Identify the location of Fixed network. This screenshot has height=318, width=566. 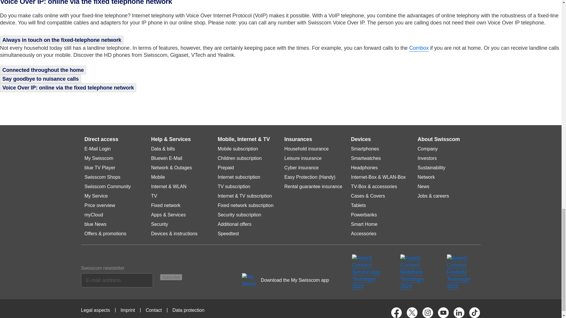
(166, 206).